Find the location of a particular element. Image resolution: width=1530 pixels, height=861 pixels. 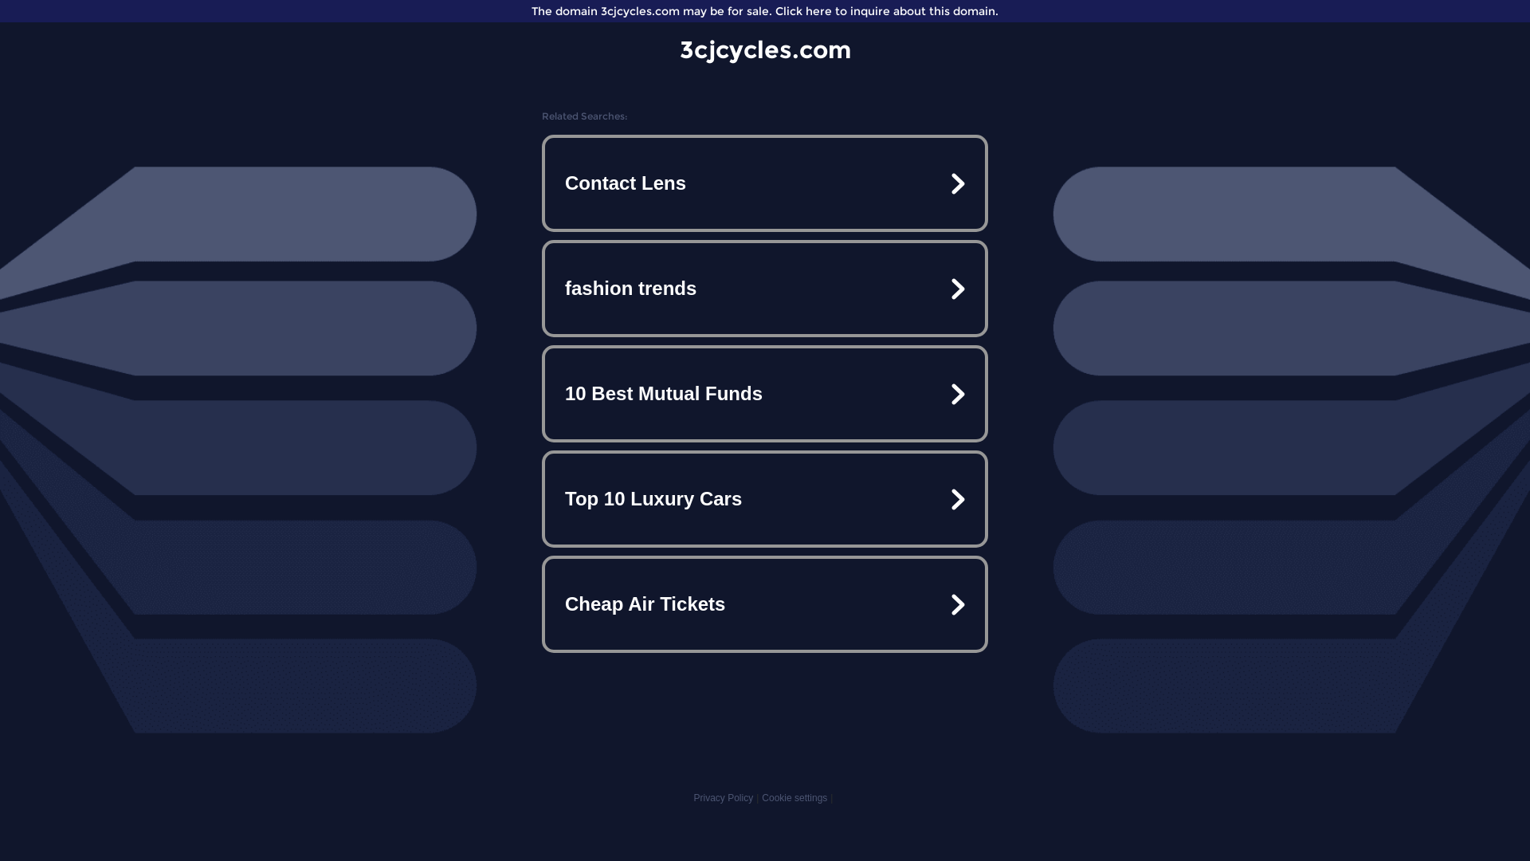

fashion trends is located at coordinates (765, 289).